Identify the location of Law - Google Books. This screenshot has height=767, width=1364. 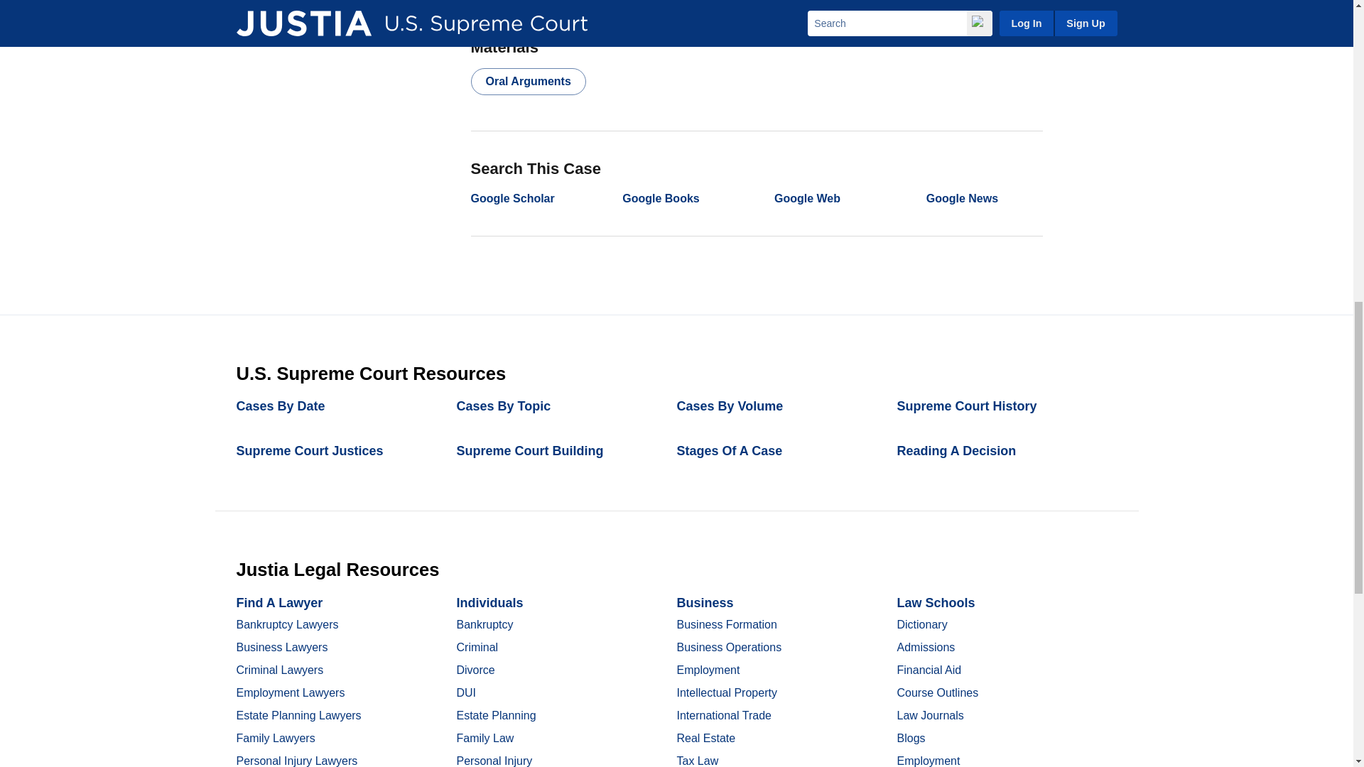
(660, 199).